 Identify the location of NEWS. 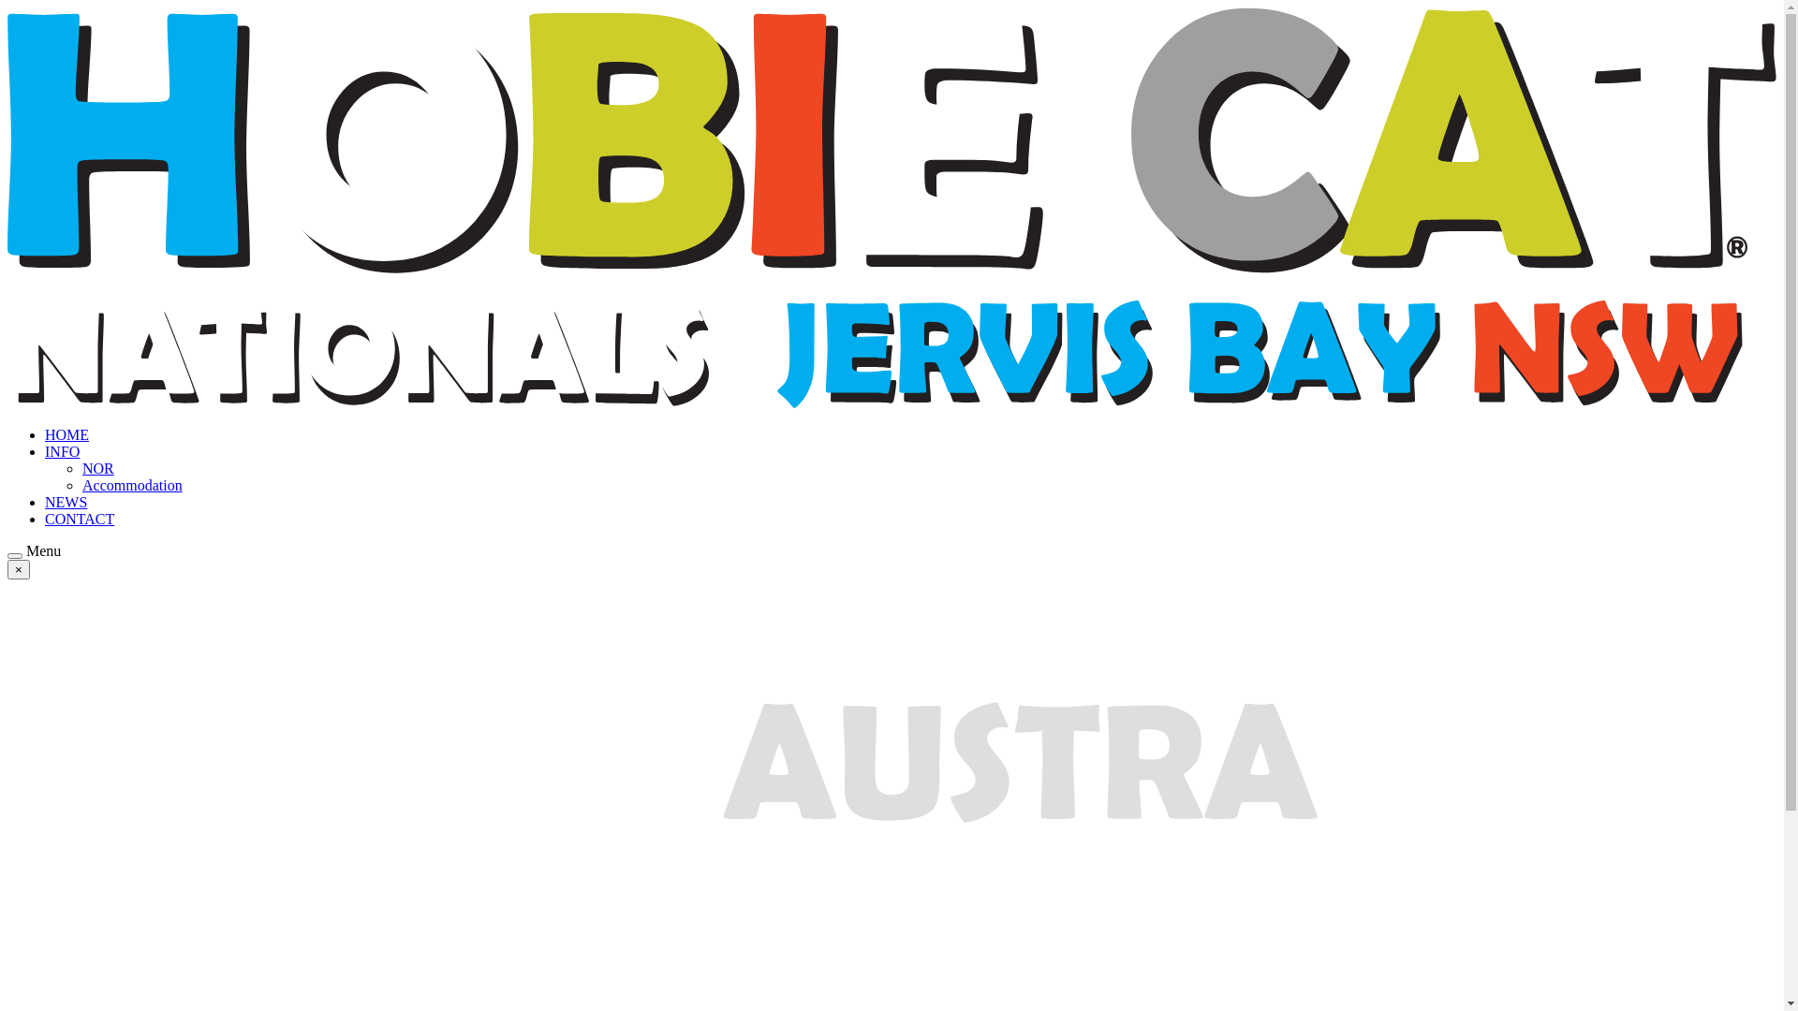
(66, 502).